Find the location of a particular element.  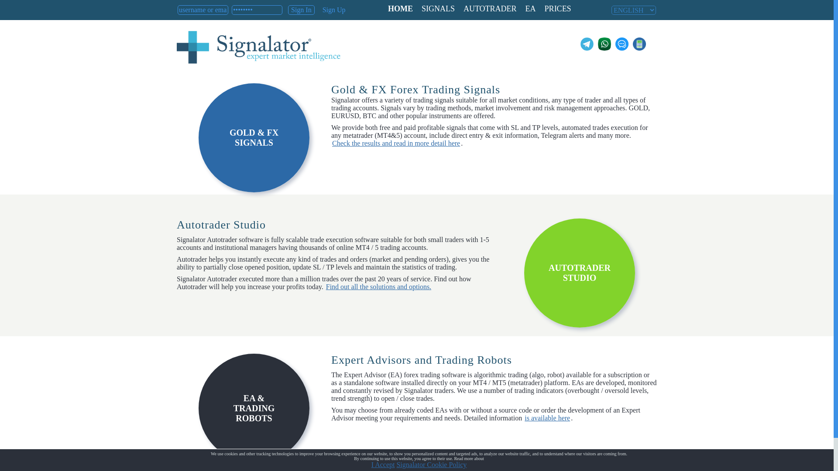

AUTOTRADER STUDIO is located at coordinates (580, 273).